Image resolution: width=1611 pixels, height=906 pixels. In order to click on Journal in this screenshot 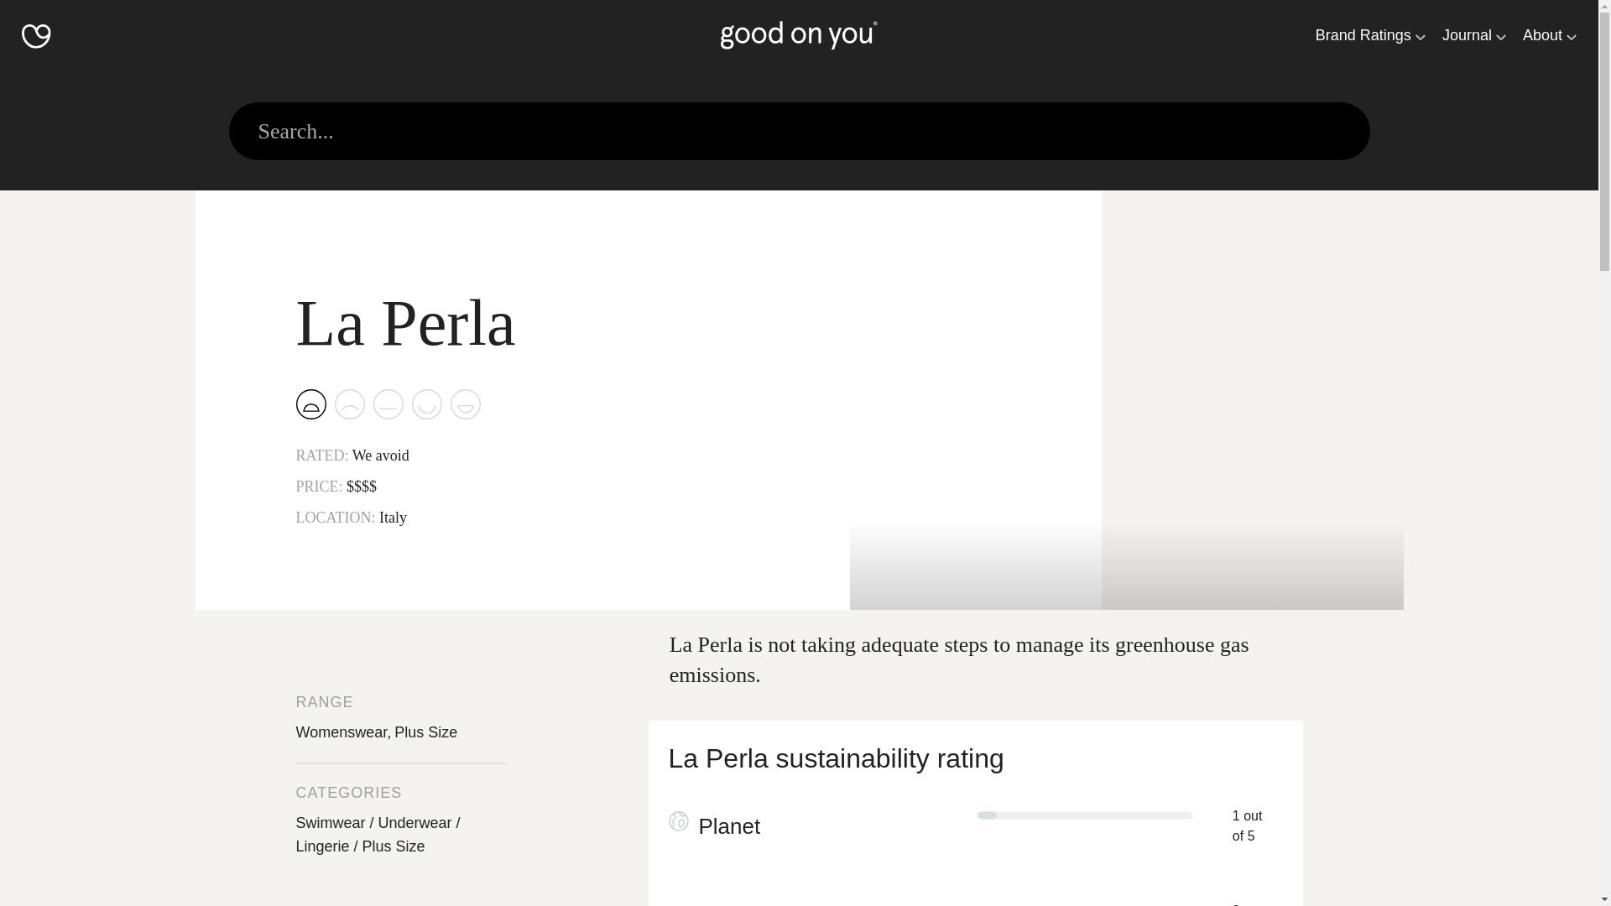, I will do `click(1467, 35)`.